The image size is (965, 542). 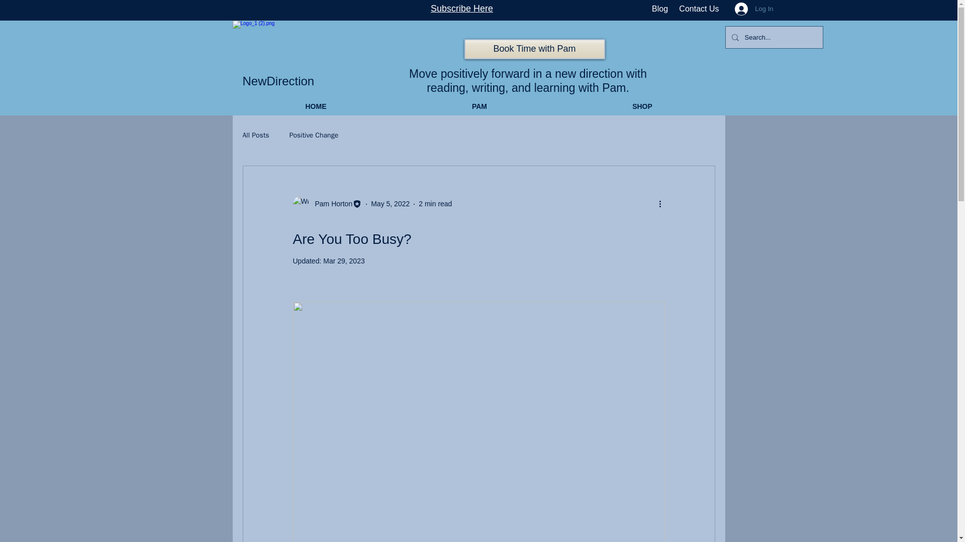 What do you see at coordinates (316, 106) in the screenshot?
I see `HOME` at bounding box center [316, 106].